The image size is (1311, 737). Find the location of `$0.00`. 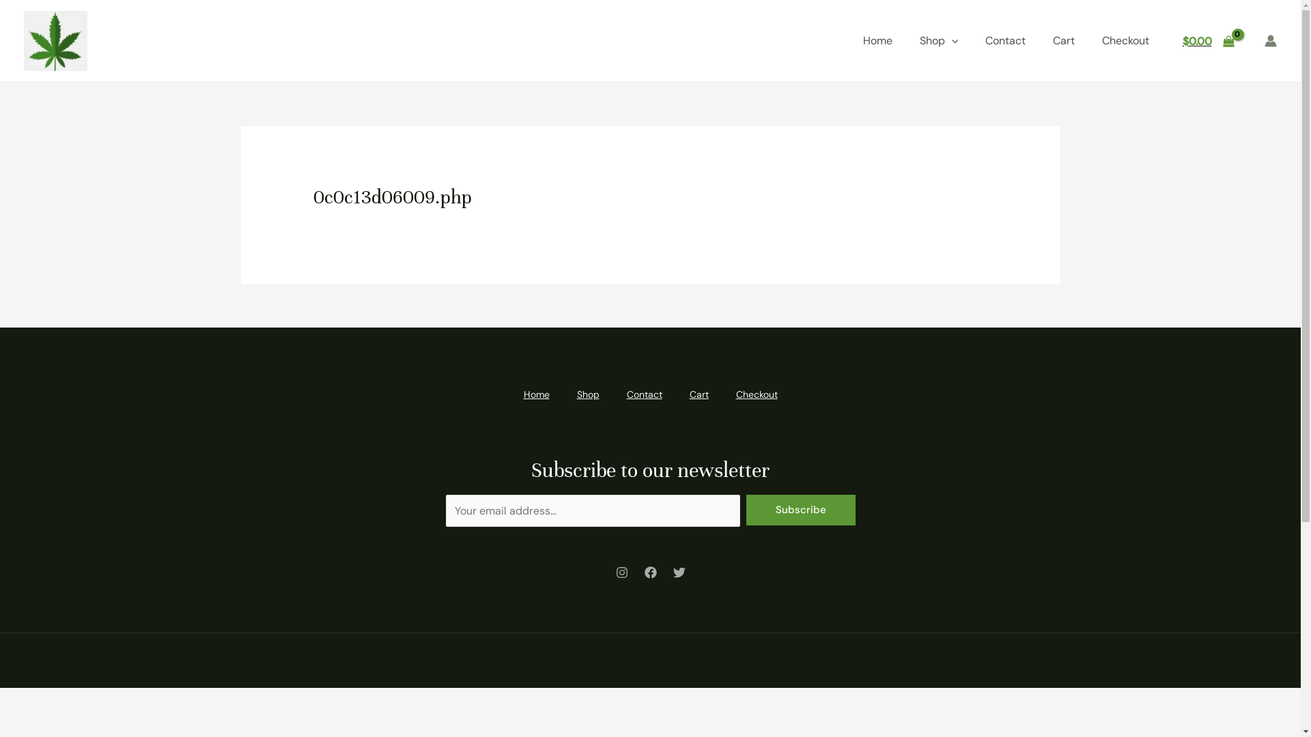

$0.00 is located at coordinates (1209, 41).